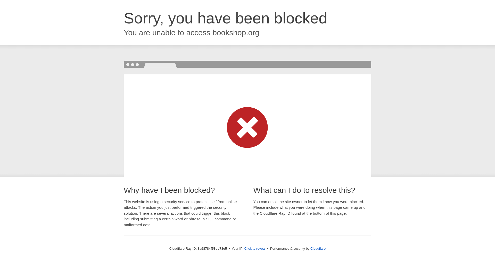 The height and width of the screenshot is (278, 495). Describe the element at coordinates (255, 249) in the screenshot. I see `Click to reveal` at that location.